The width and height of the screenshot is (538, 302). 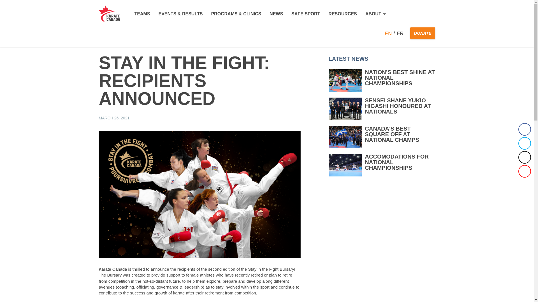 What do you see at coordinates (342, 14) in the screenshot?
I see `RESOURCES` at bounding box center [342, 14].